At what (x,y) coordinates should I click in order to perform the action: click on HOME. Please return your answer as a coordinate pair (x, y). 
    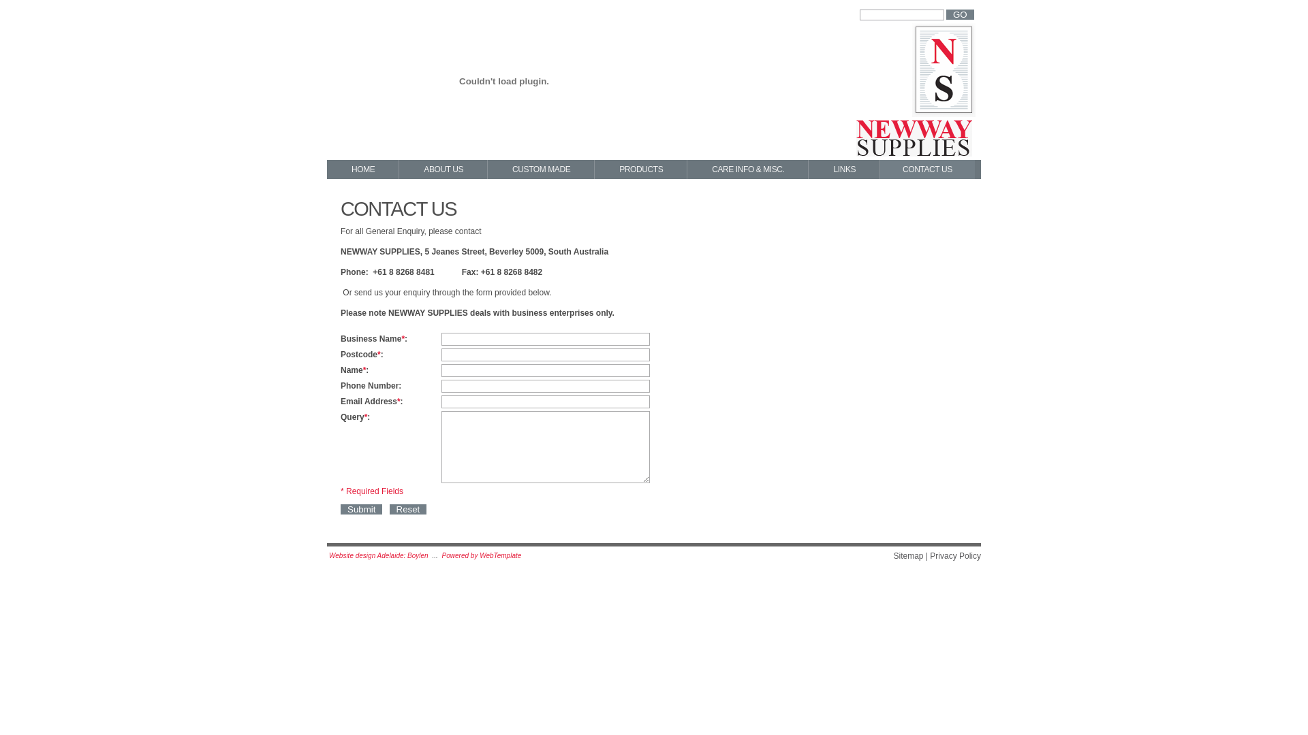
    Looking at the image, I should click on (362, 169).